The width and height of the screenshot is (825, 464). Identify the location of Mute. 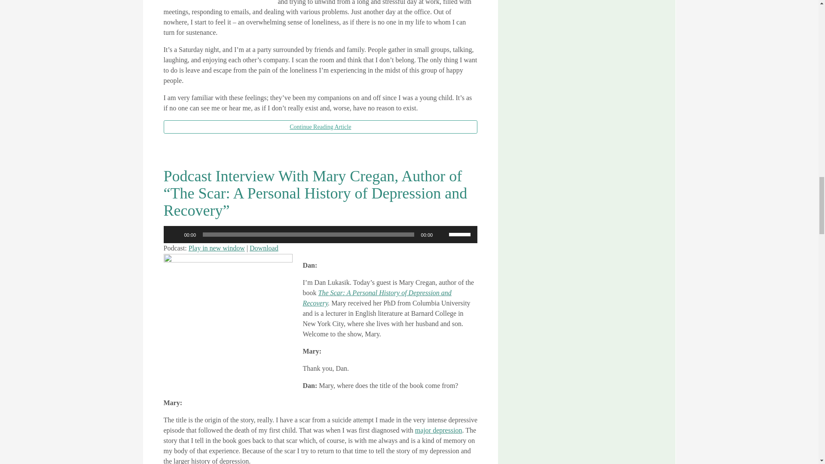
(442, 235).